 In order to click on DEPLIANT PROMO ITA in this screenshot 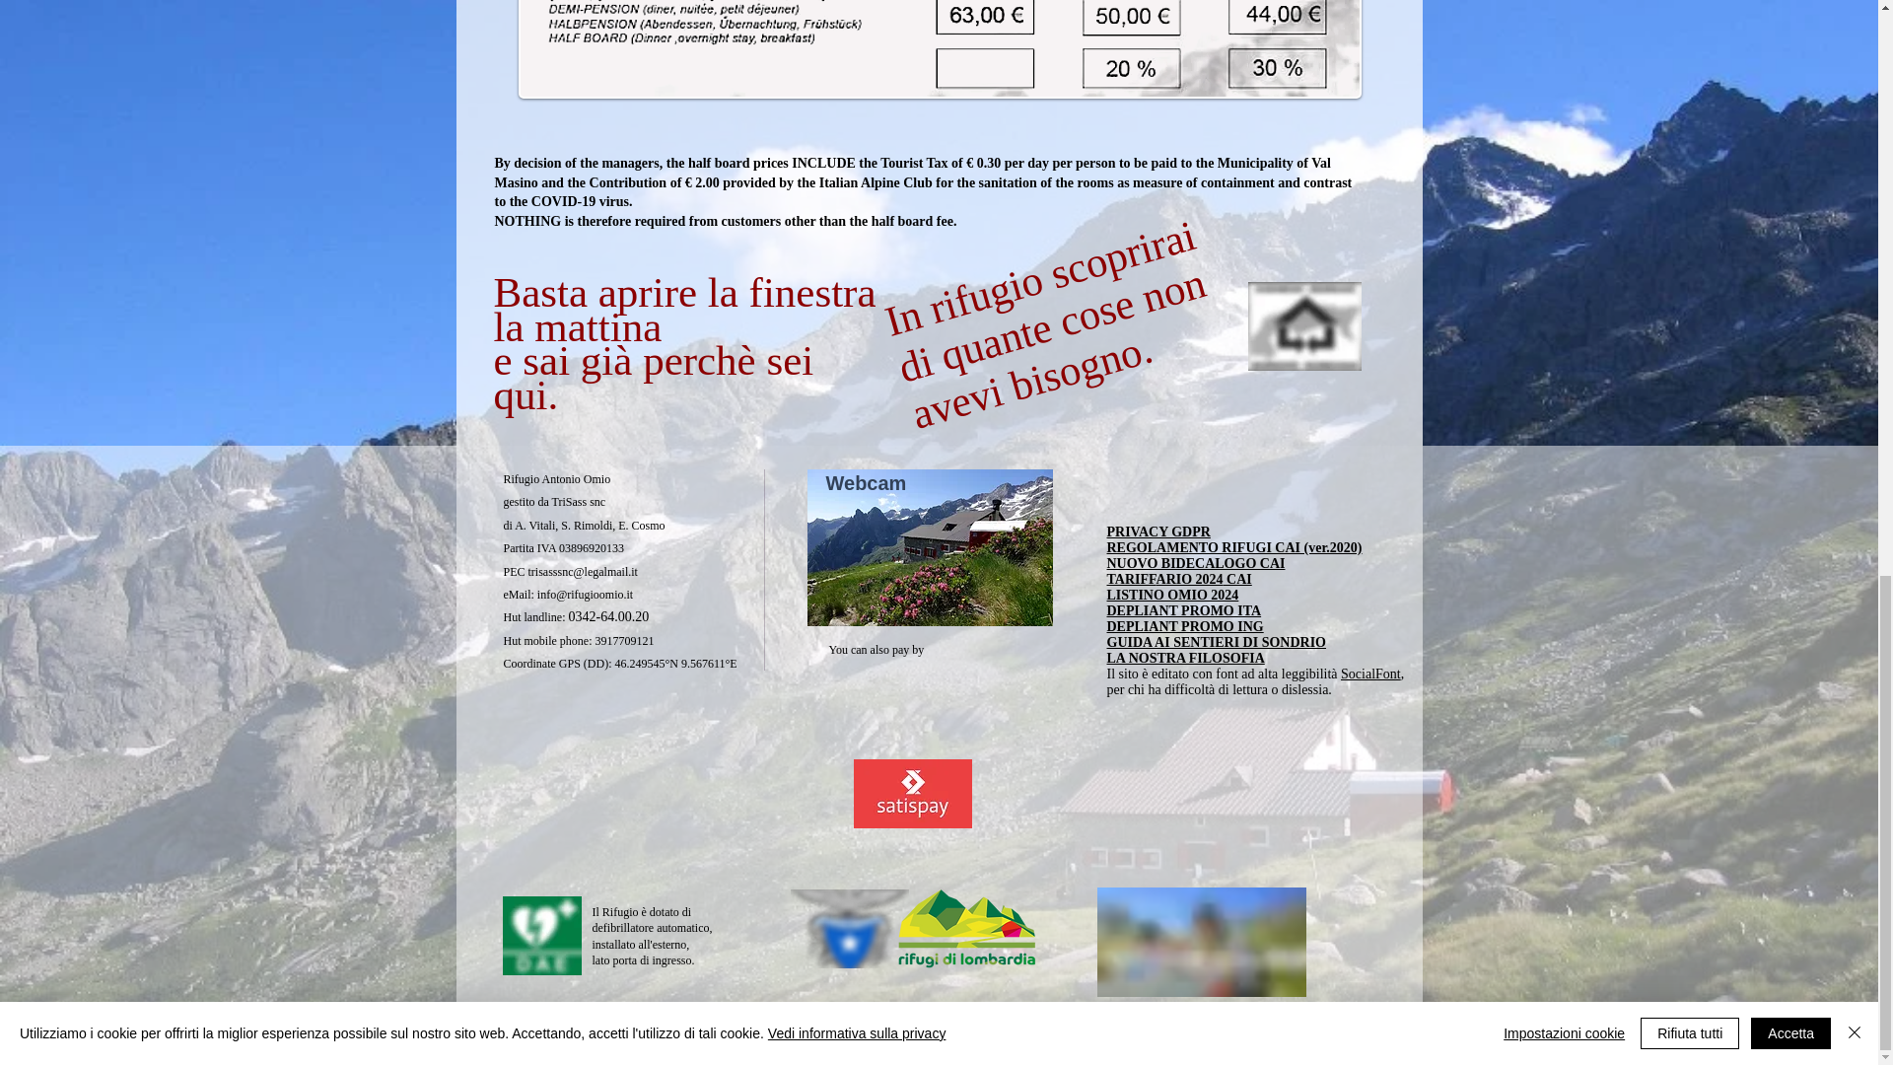, I will do `click(1183, 611)`.